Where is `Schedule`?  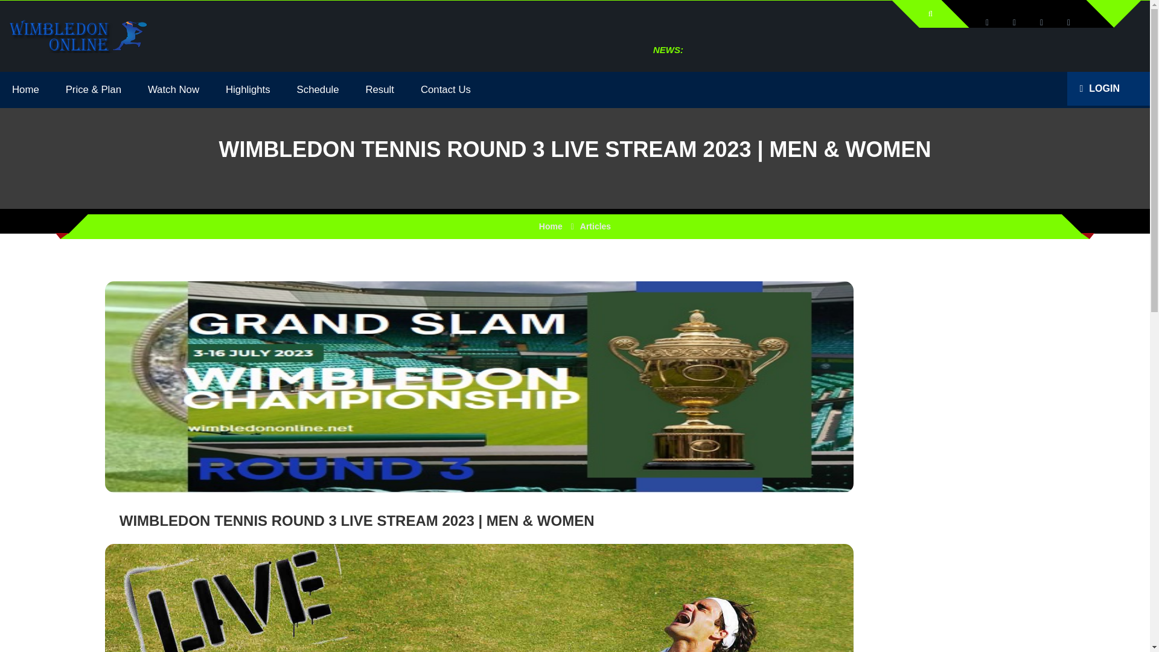 Schedule is located at coordinates (318, 89).